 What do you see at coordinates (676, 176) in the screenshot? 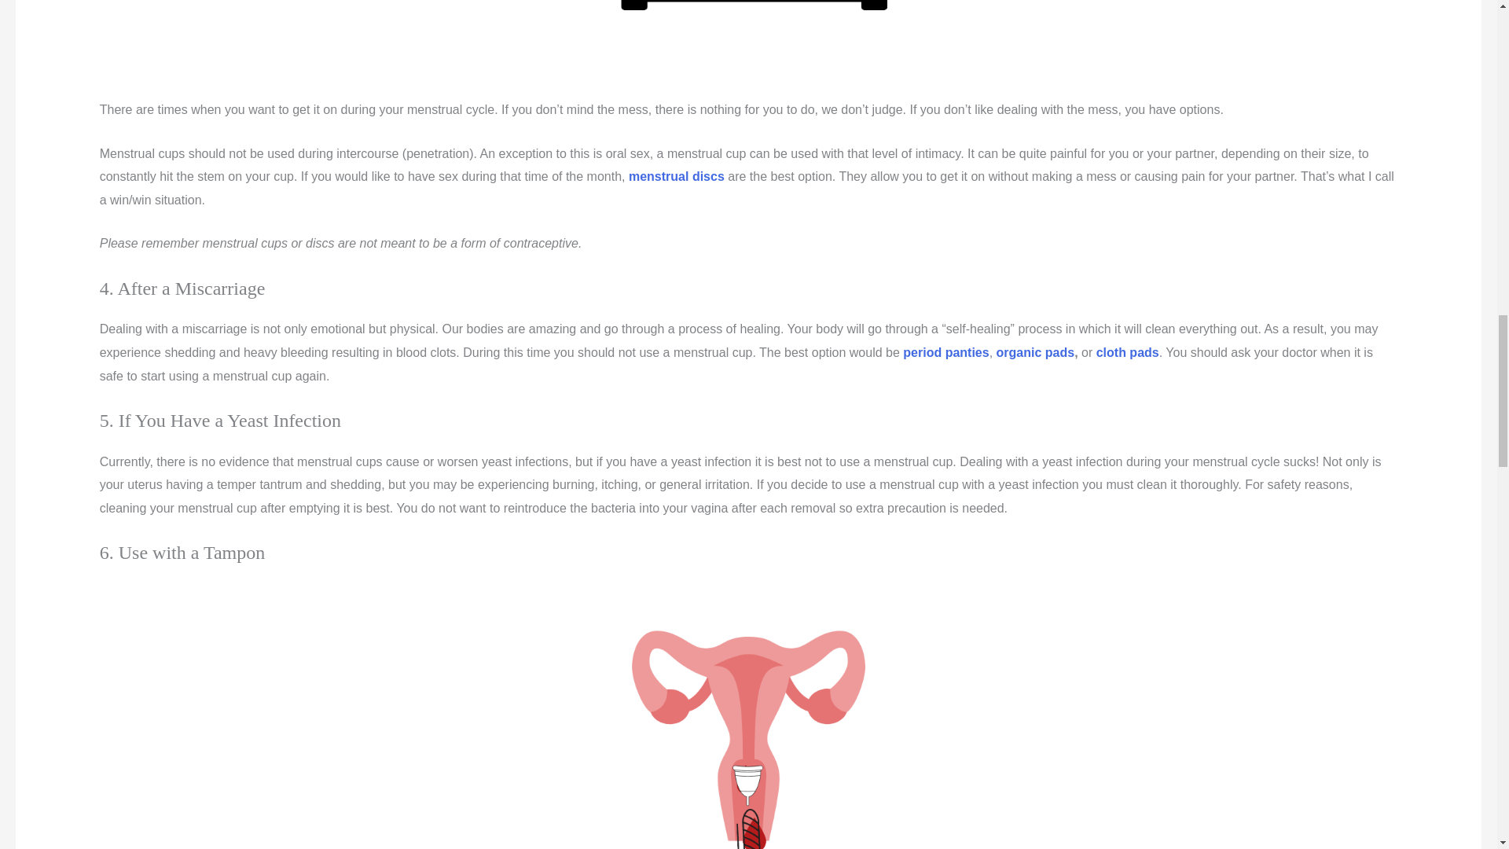
I see `menstrual discs` at bounding box center [676, 176].